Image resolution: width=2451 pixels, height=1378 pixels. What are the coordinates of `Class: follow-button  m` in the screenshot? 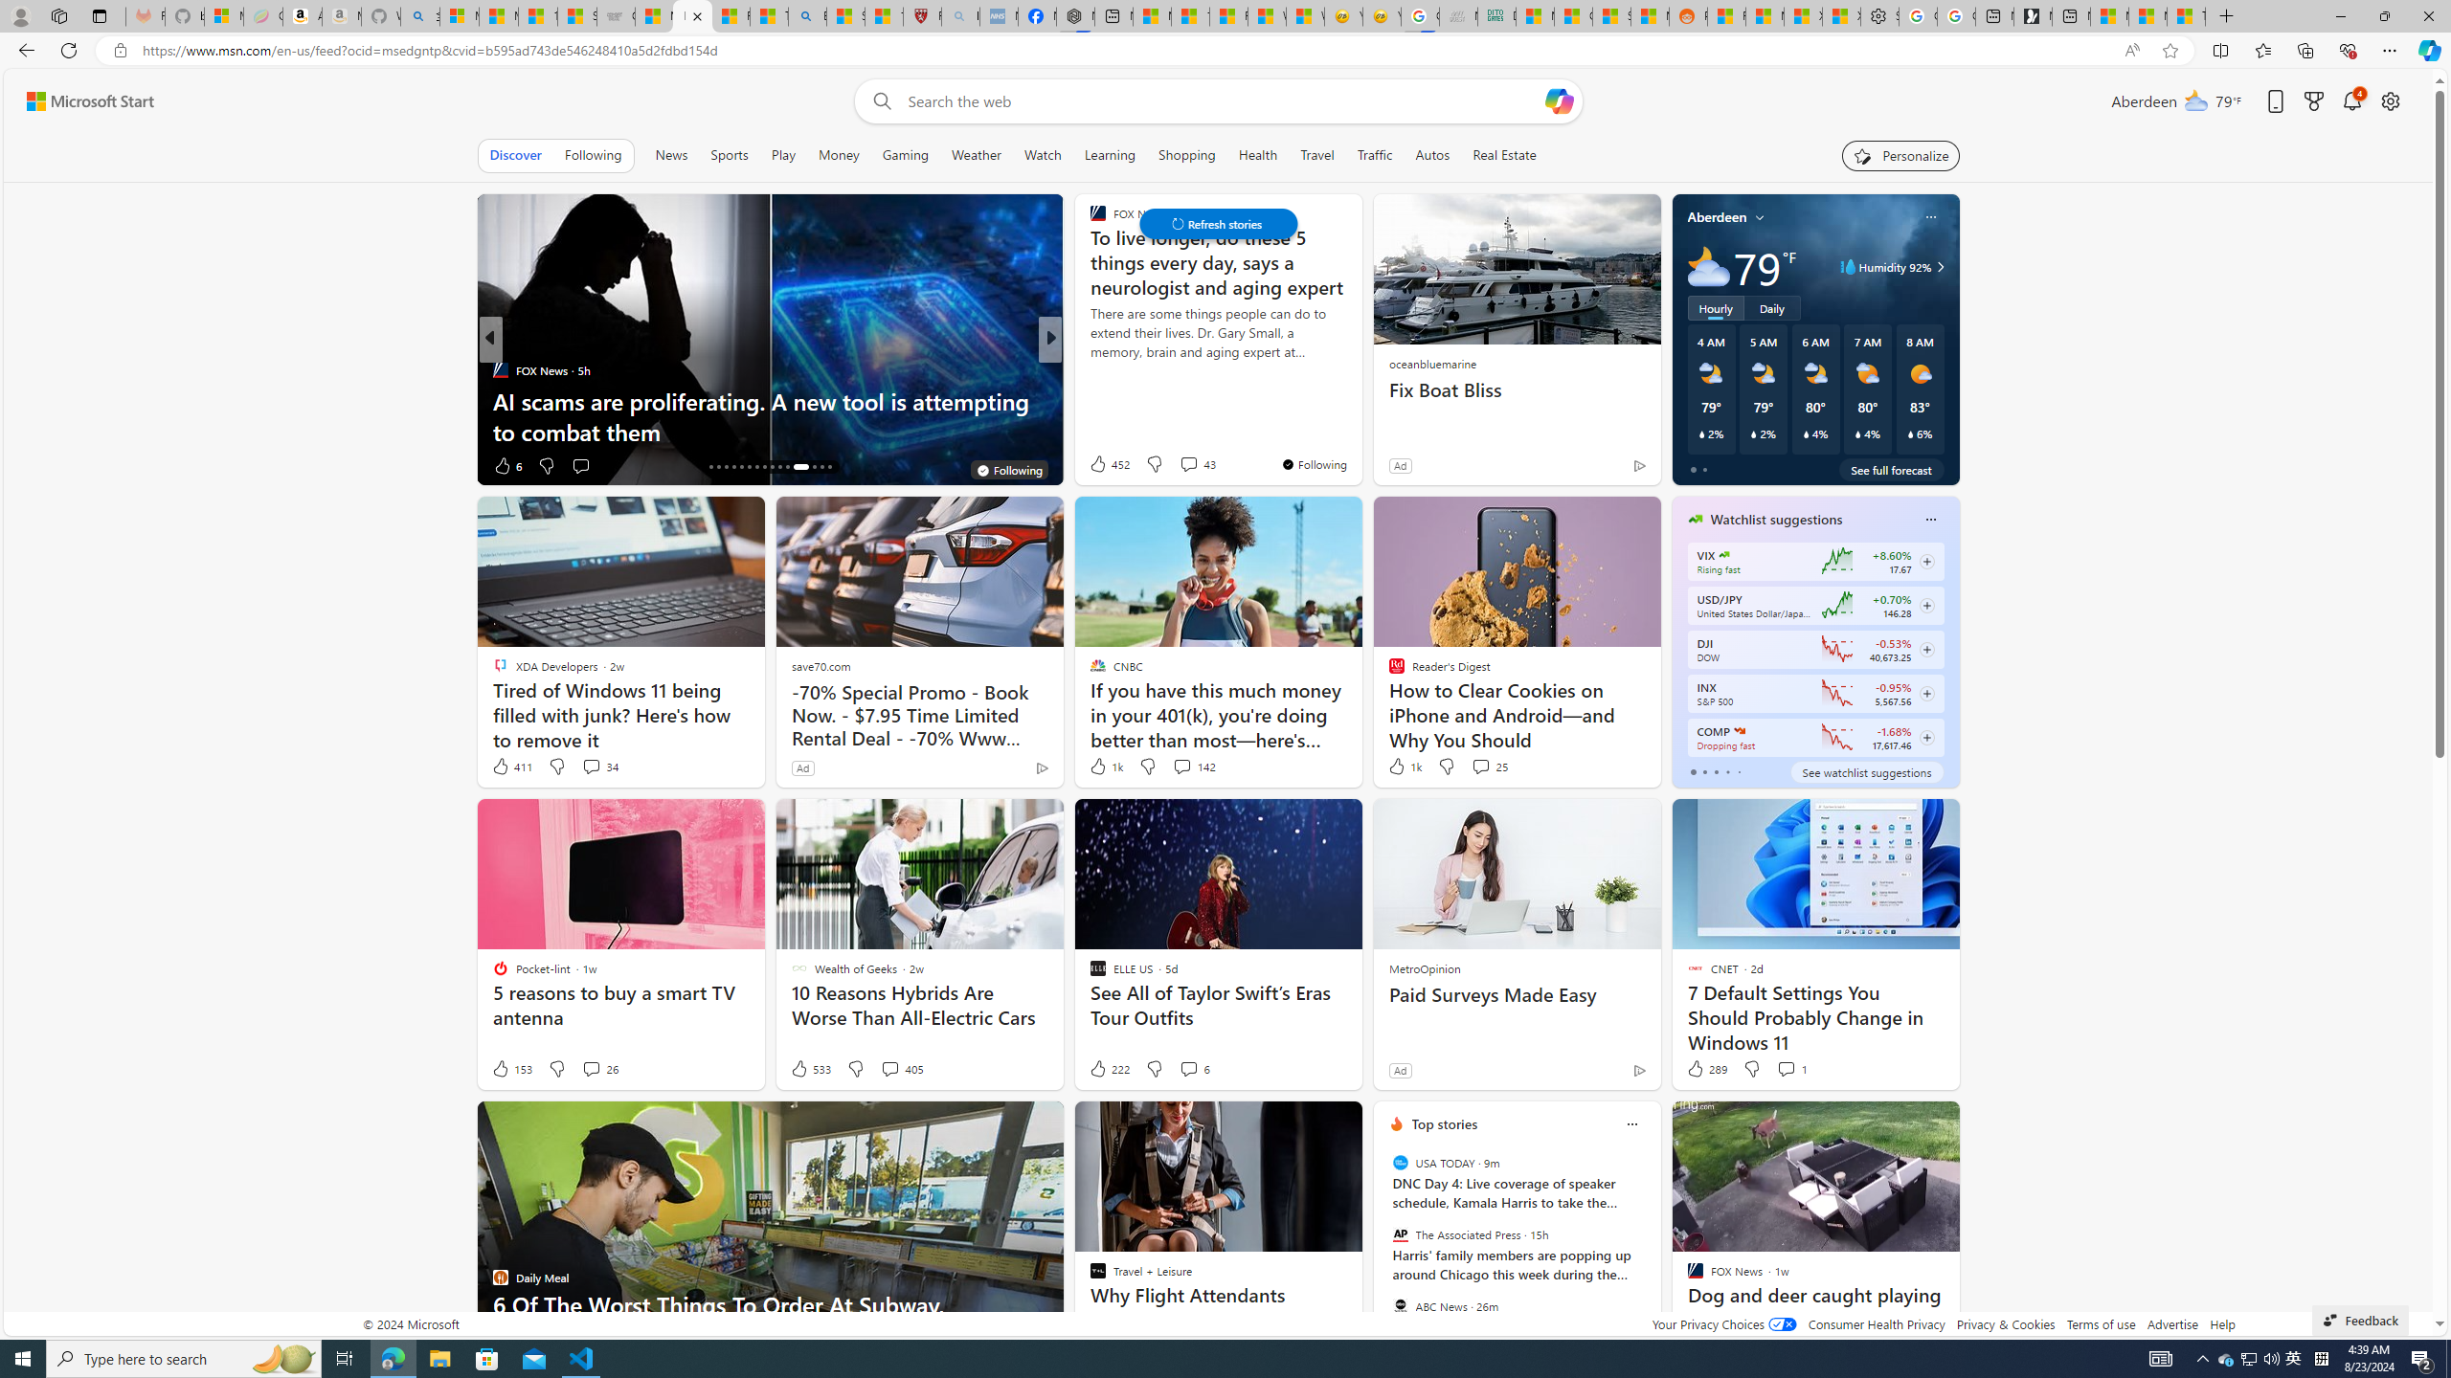 It's located at (1926, 738).